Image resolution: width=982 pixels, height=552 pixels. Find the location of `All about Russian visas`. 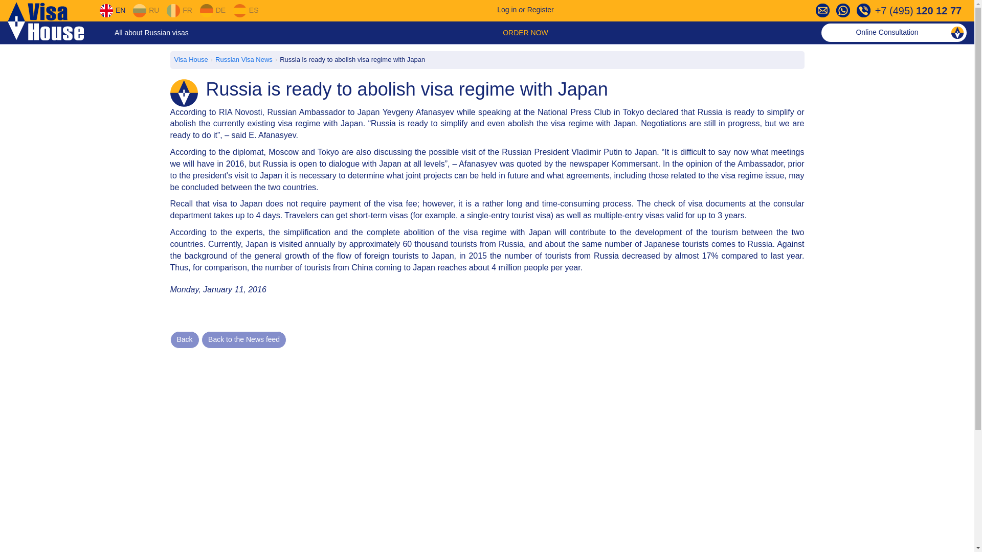

All about Russian visas is located at coordinates (151, 33).